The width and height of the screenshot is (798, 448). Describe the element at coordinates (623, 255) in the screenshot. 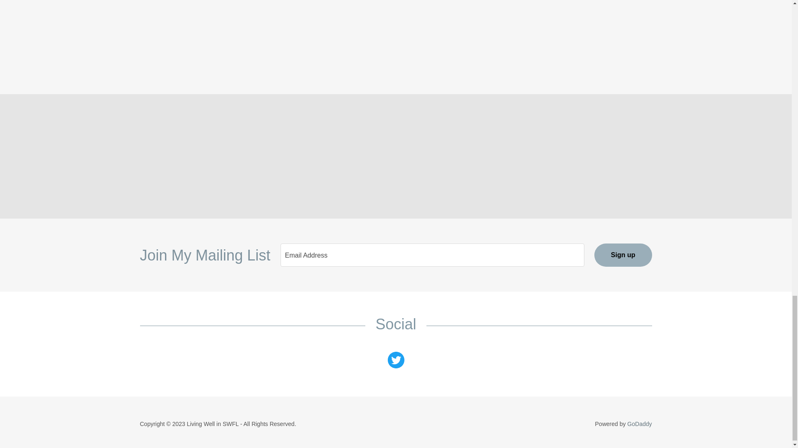

I see `Sign up` at that location.